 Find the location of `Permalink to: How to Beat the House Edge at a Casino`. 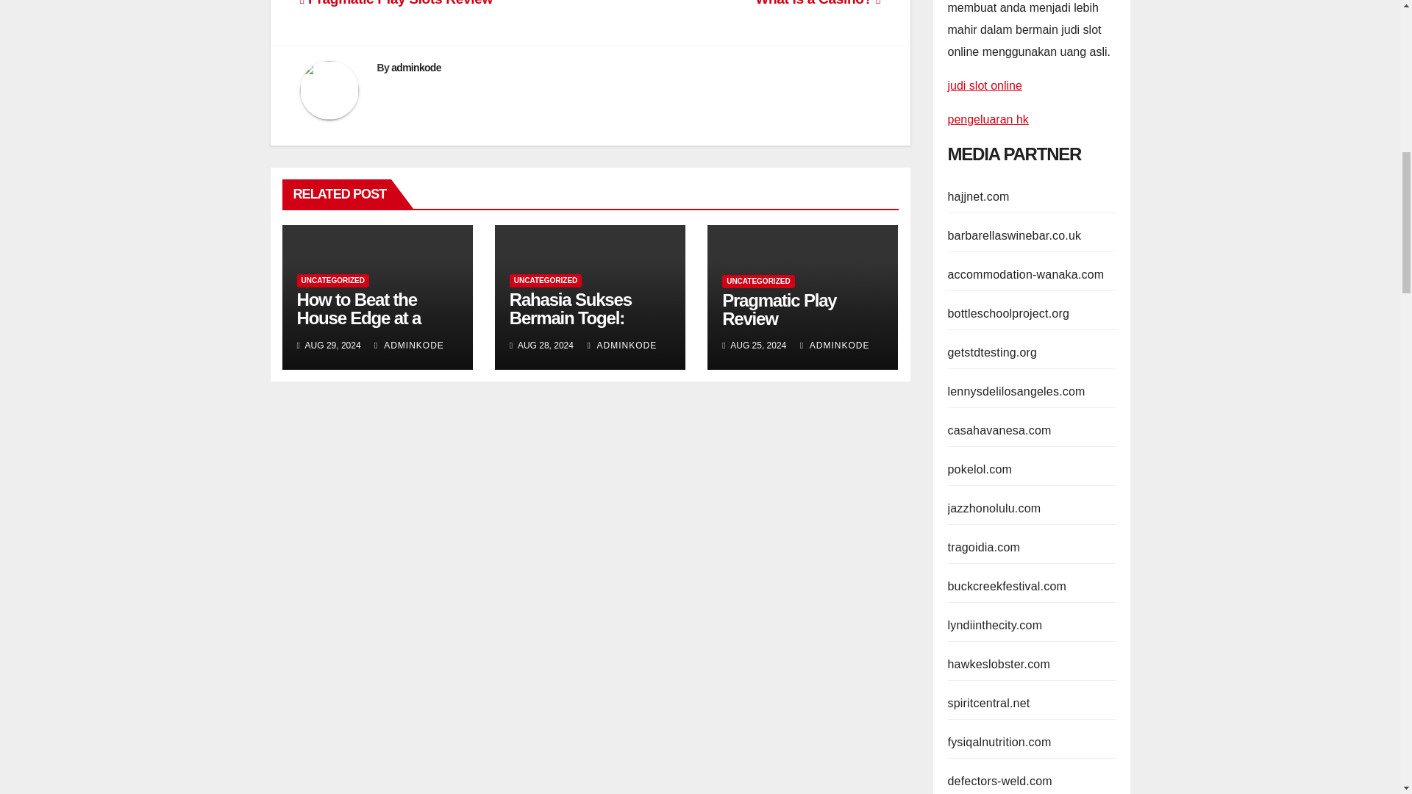

Permalink to: How to Beat the House Edge at a Casino is located at coordinates (359, 318).